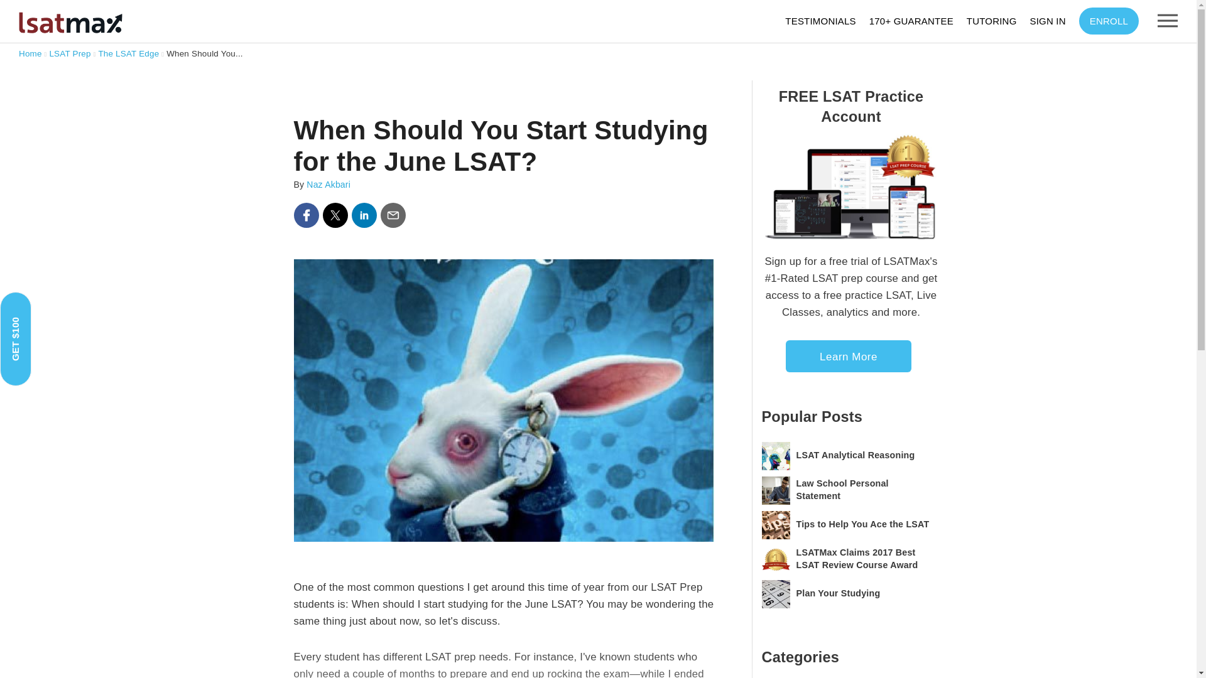  Describe the element at coordinates (827, 20) in the screenshot. I see `TESTIMONIALS` at that location.